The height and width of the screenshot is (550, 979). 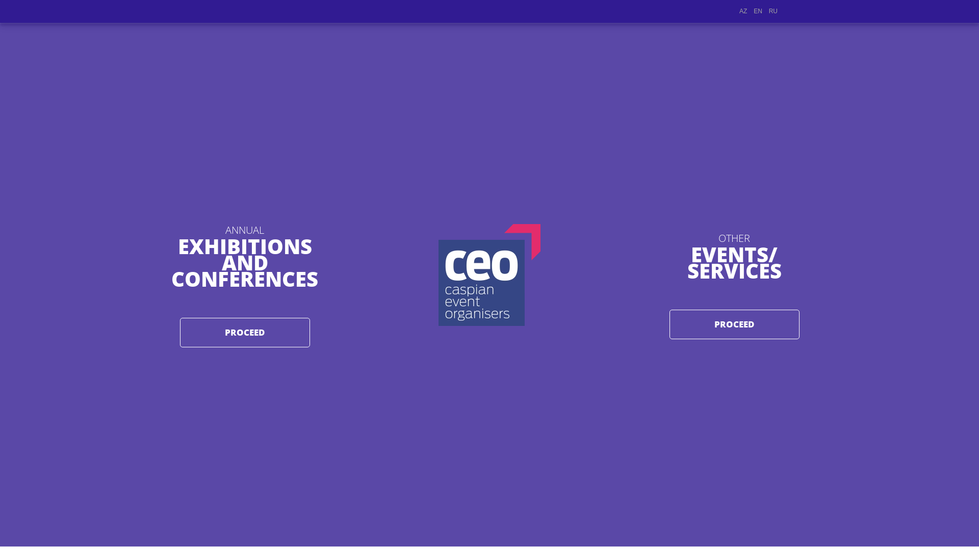 I want to click on RU, so click(x=773, y=11).